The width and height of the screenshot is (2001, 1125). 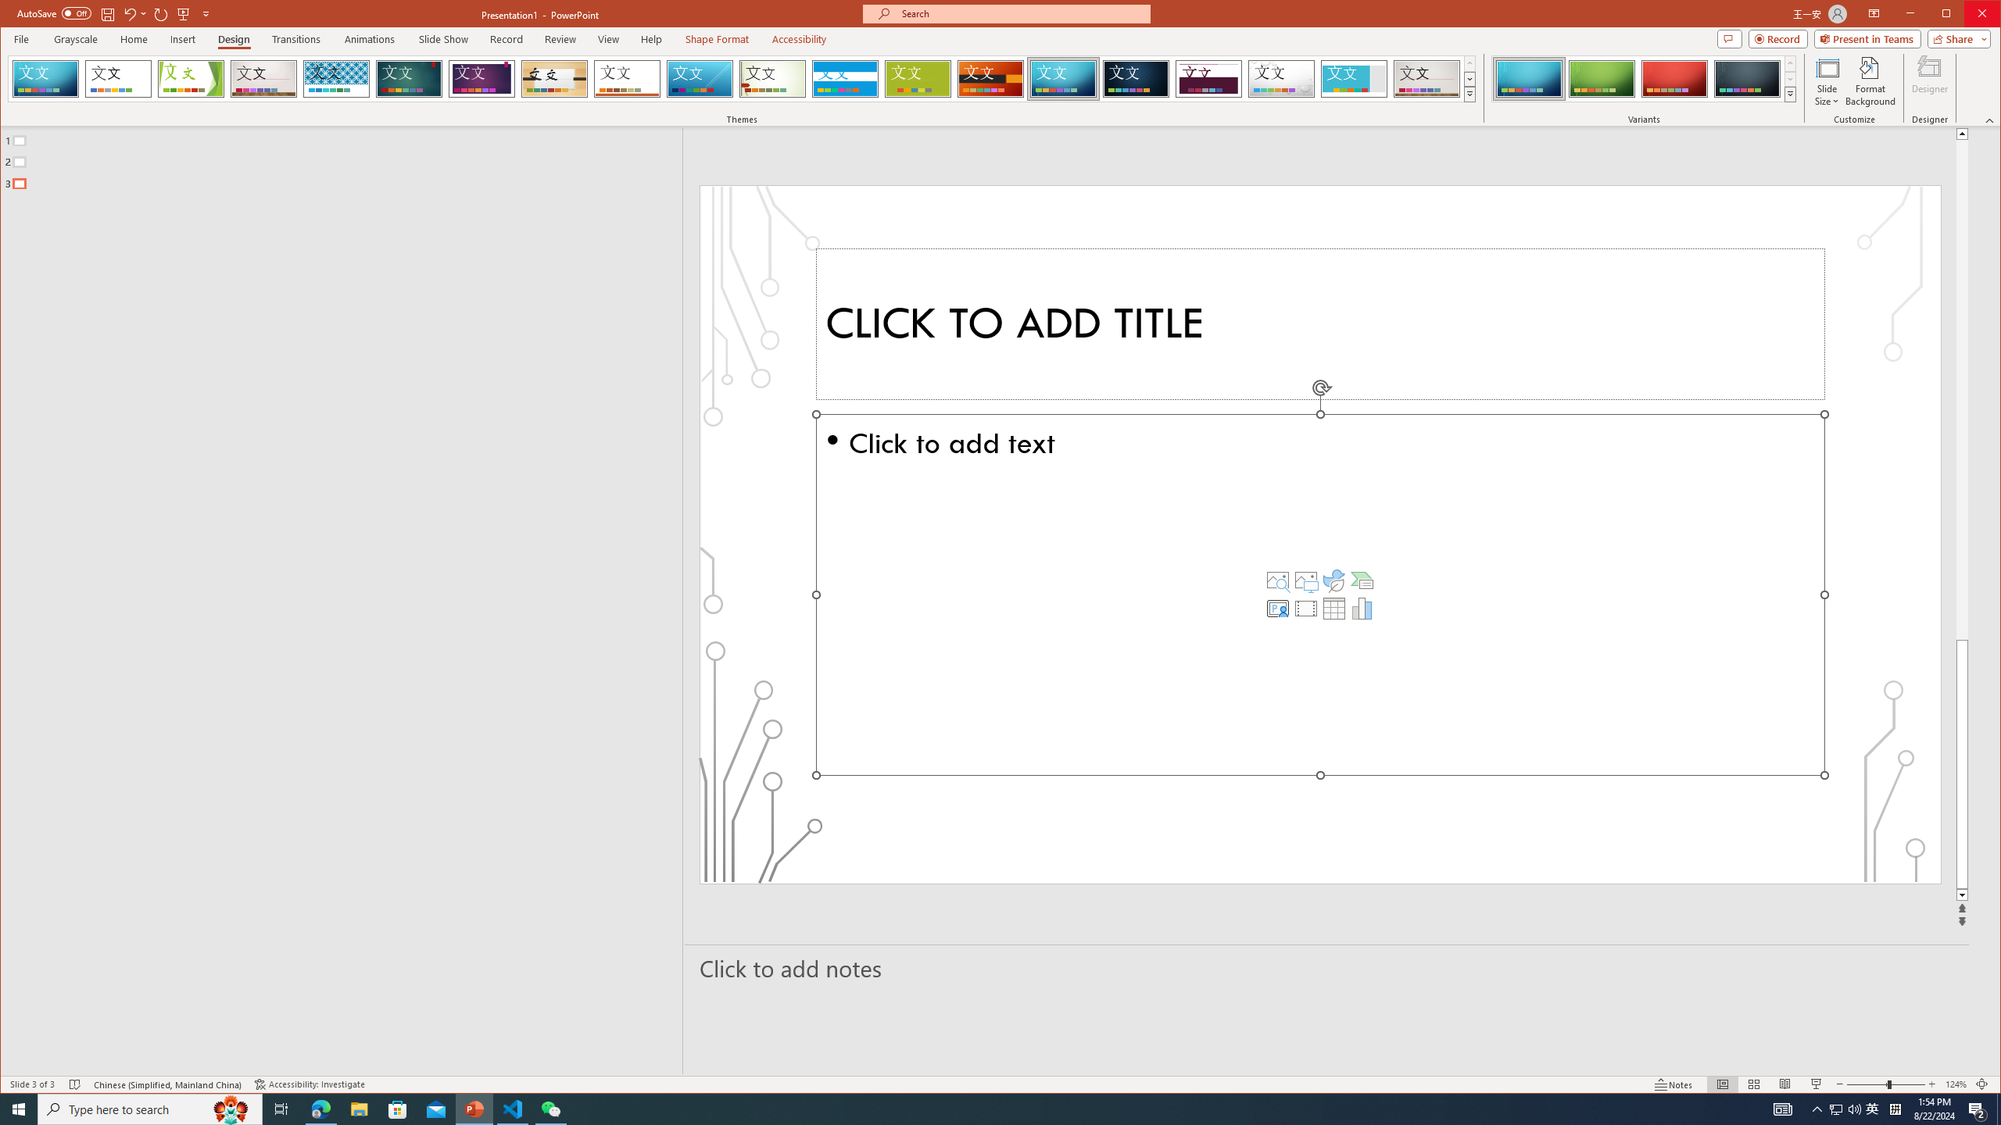 I want to click on Damask, so click(x=1137, y=79).